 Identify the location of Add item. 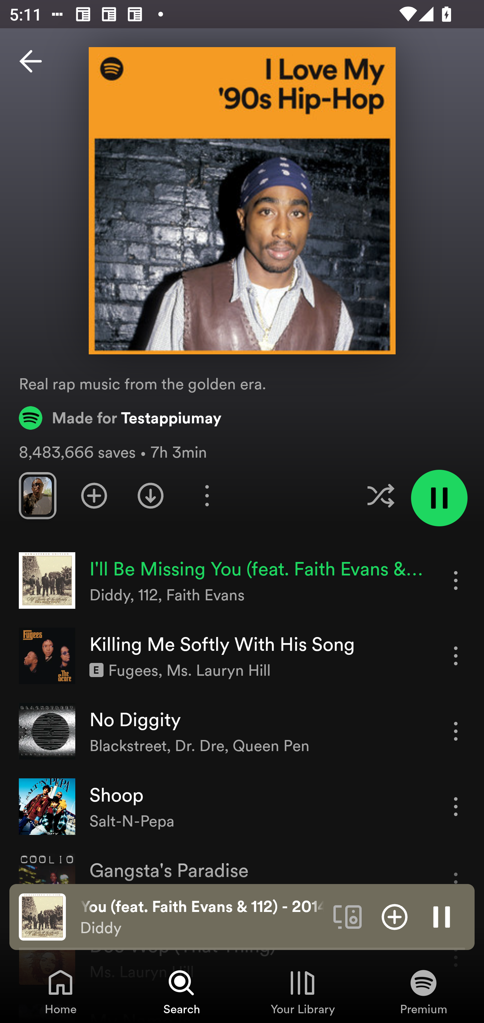
(395, 916).